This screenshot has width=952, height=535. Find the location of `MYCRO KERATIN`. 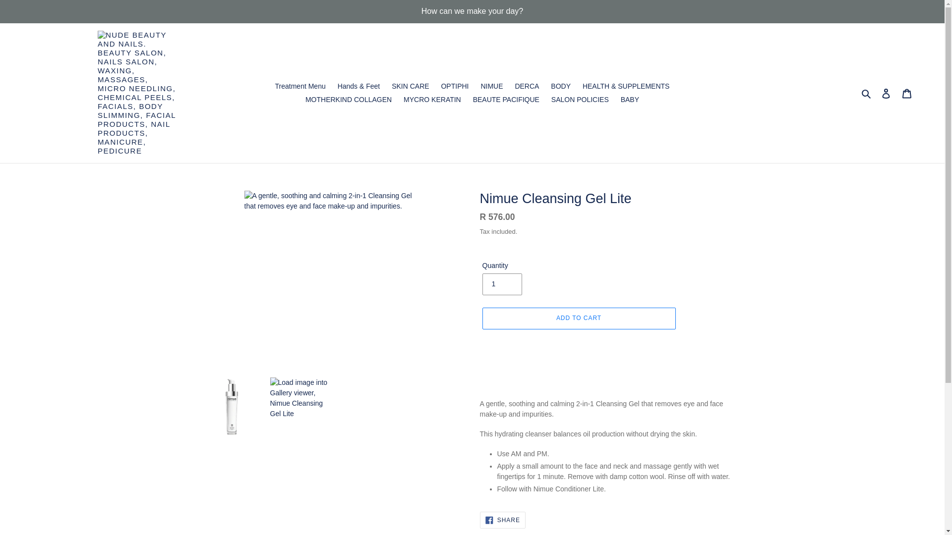

MYCRO KERATIN is located at coordinates (432, 99).